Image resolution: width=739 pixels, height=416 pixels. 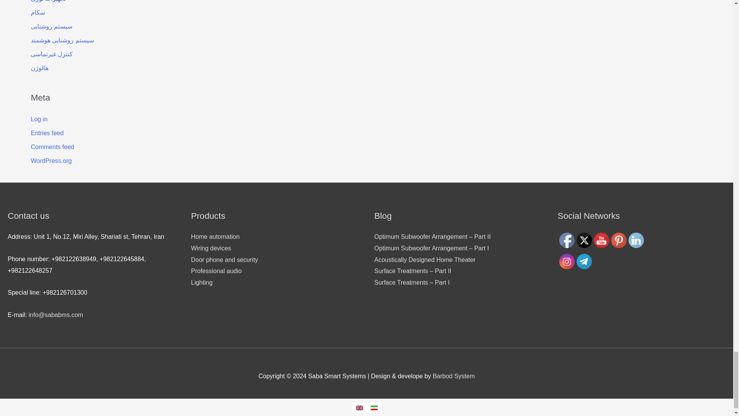 What do you see at coordinates (601, 240) in the screenshot?
I see `YouTube` at bounding box center [601, 240].